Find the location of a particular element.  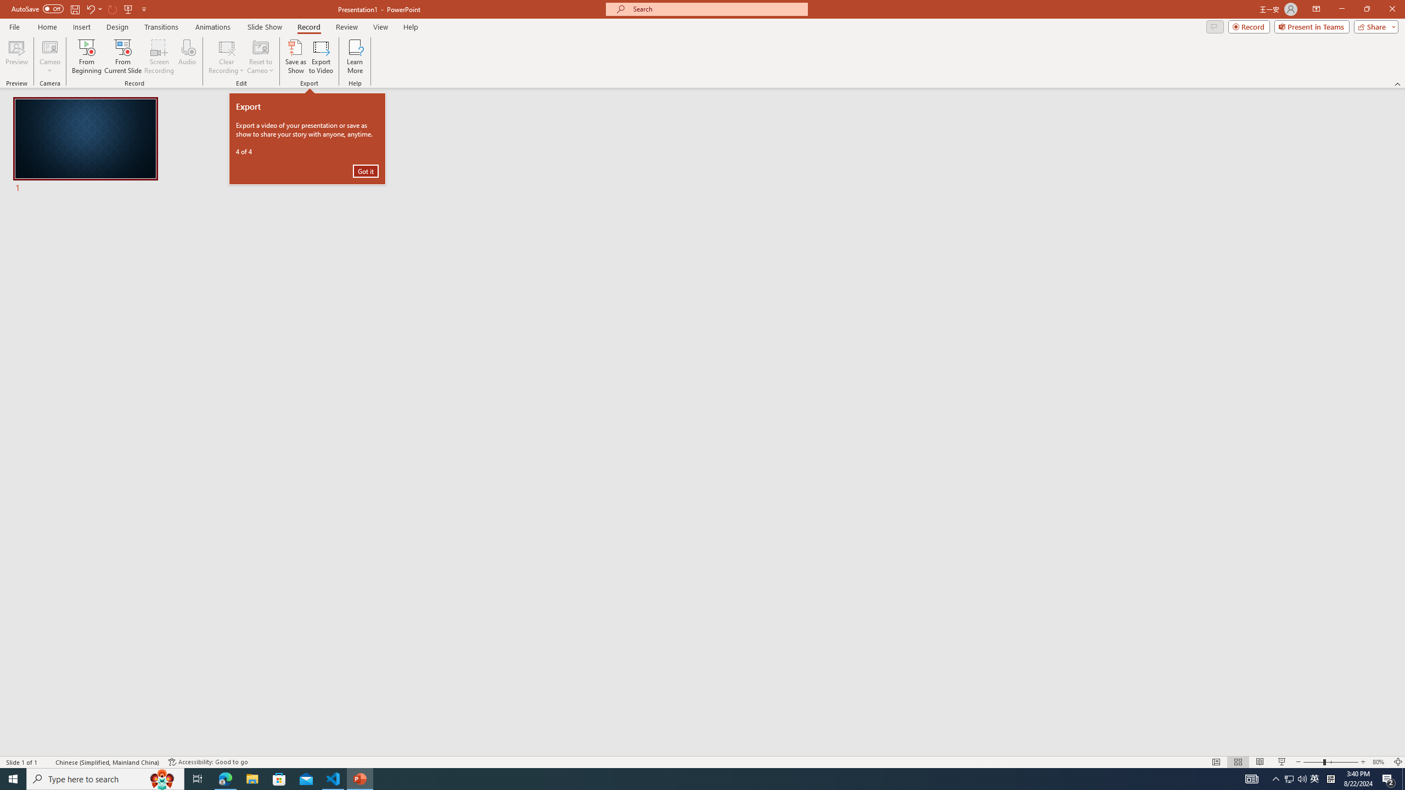

Reset to Cameo is located at coordinates (260, 57).